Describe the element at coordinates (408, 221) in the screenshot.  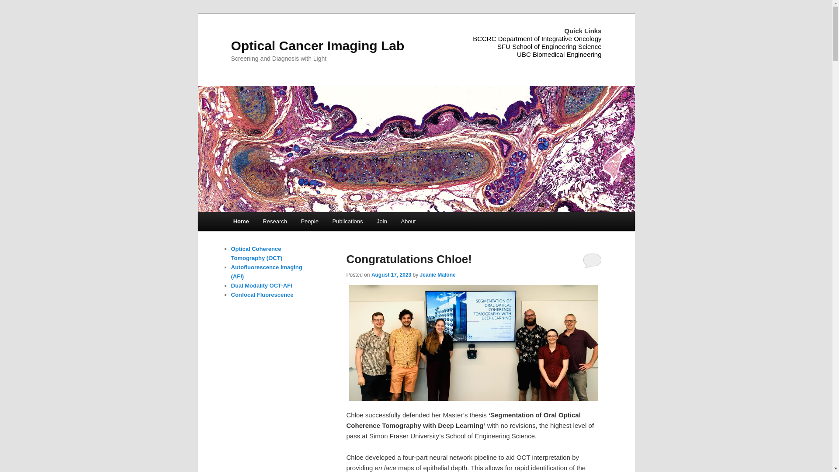
I see `About` at that location.